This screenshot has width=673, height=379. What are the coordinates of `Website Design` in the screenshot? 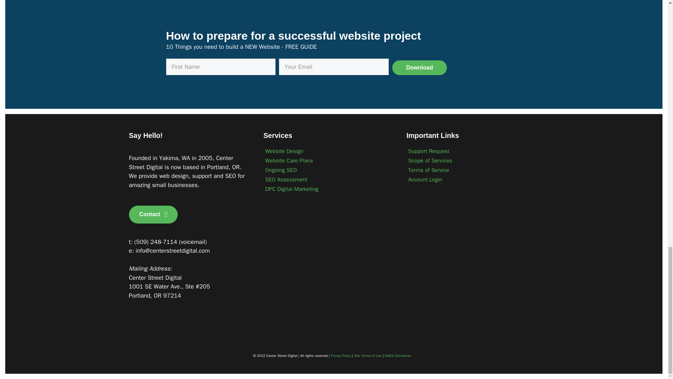 It's located at (328, 151).